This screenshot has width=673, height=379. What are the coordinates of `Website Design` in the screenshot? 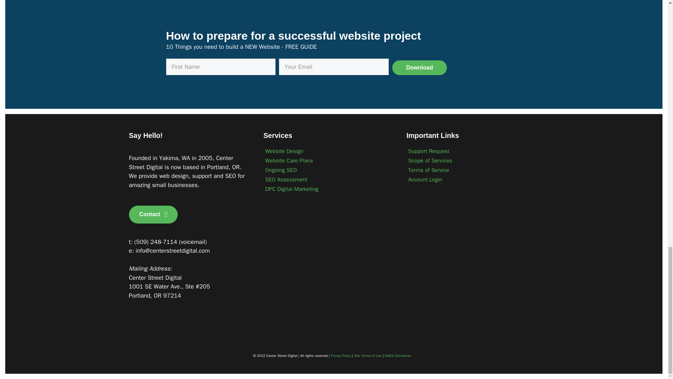 It's located at (328, 151).